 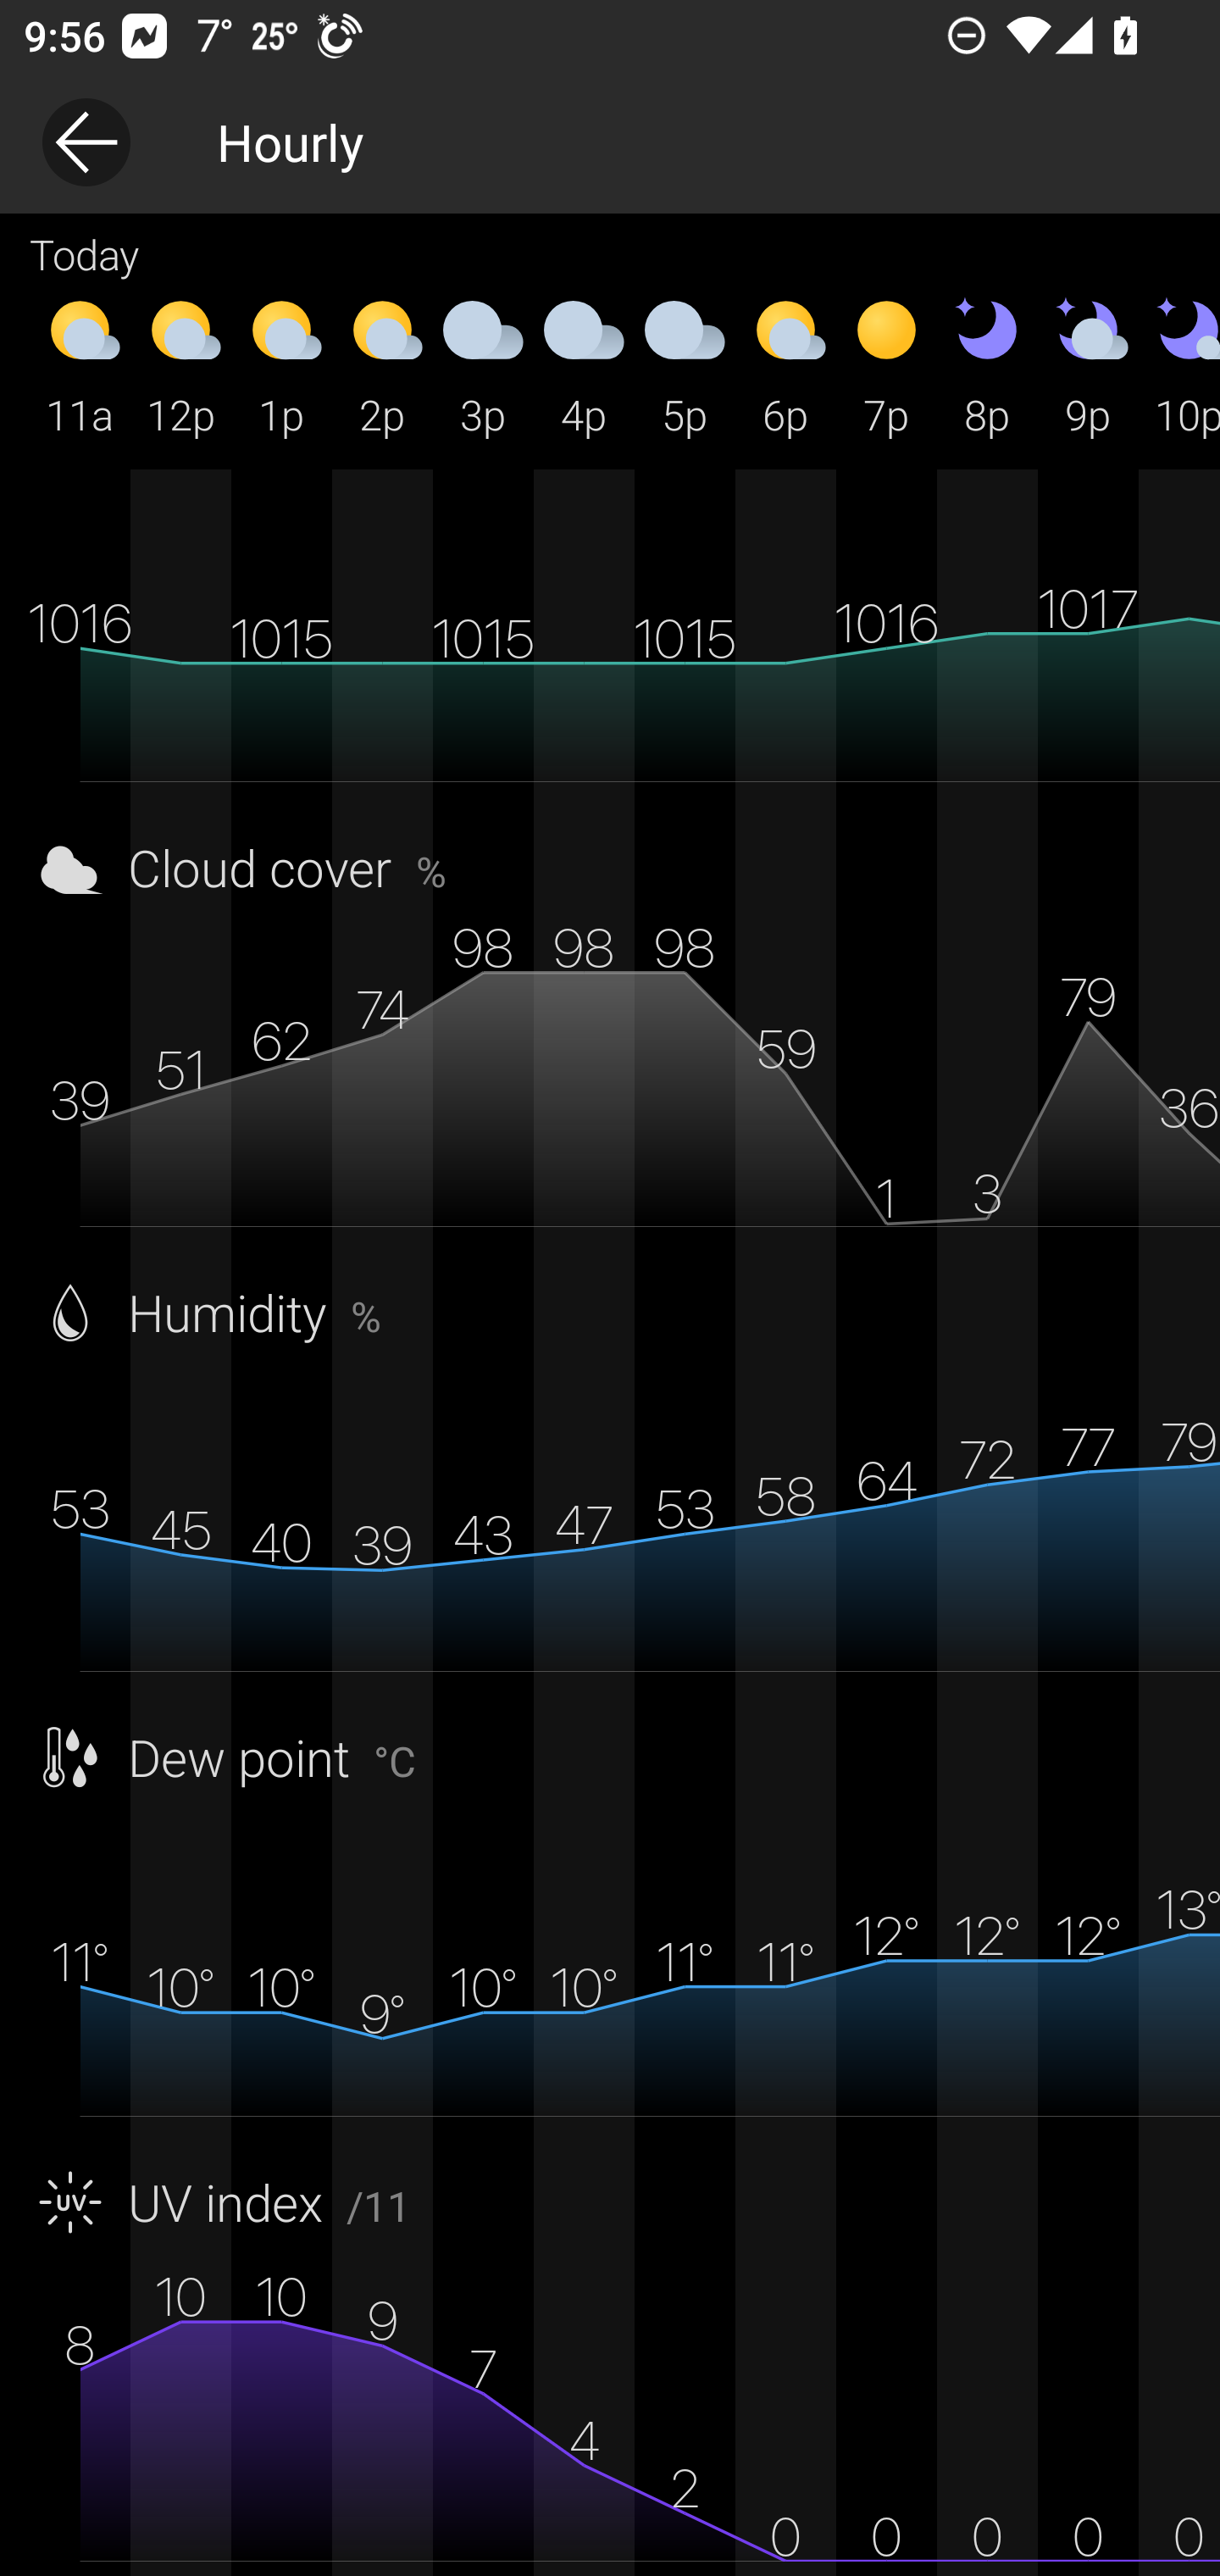 I want to click on 11a, so click(x=80, y=365).